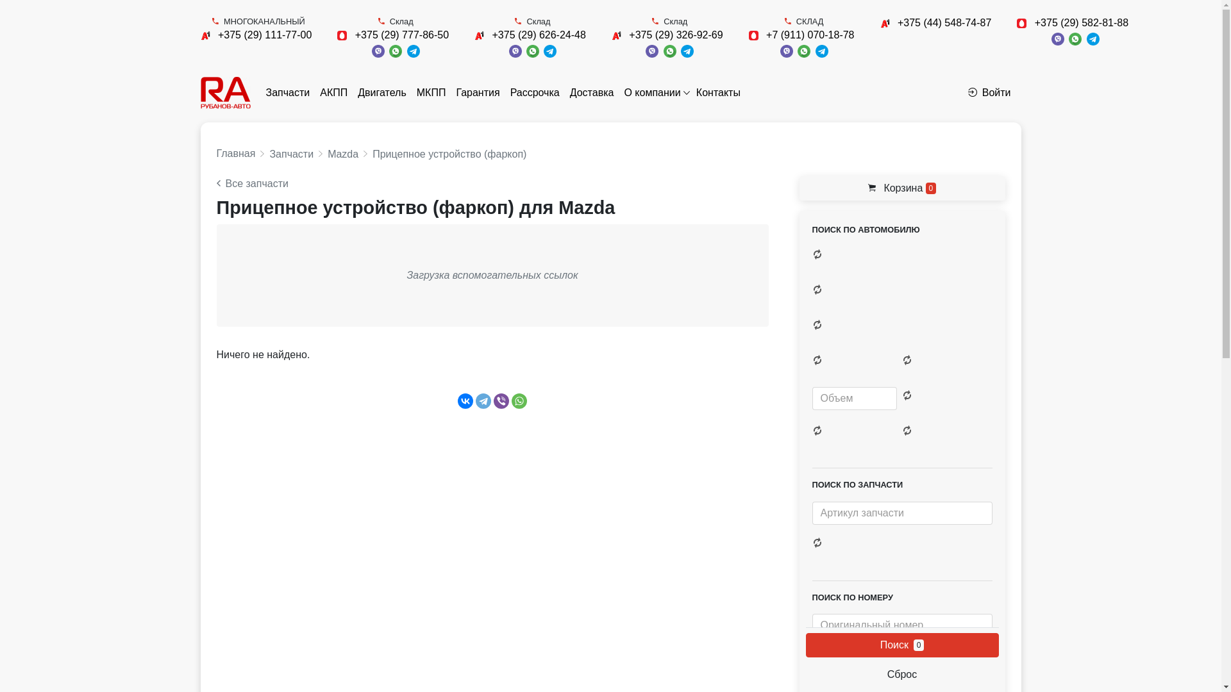 This screenshot has height=692, width=1231. Describe the element at coordinates (483, 401) in the screenshot. I see `Telegram` at that location.